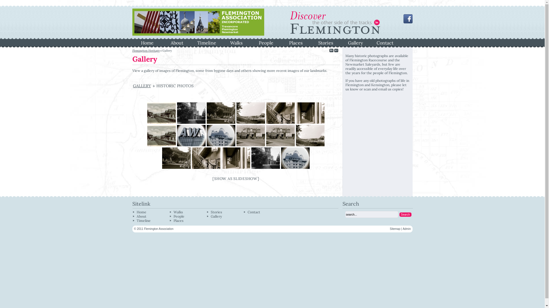 The image size is (549, 308). Describe the element at coordinates (145, 59) in the screenshot. I see `Gallery` at that location.